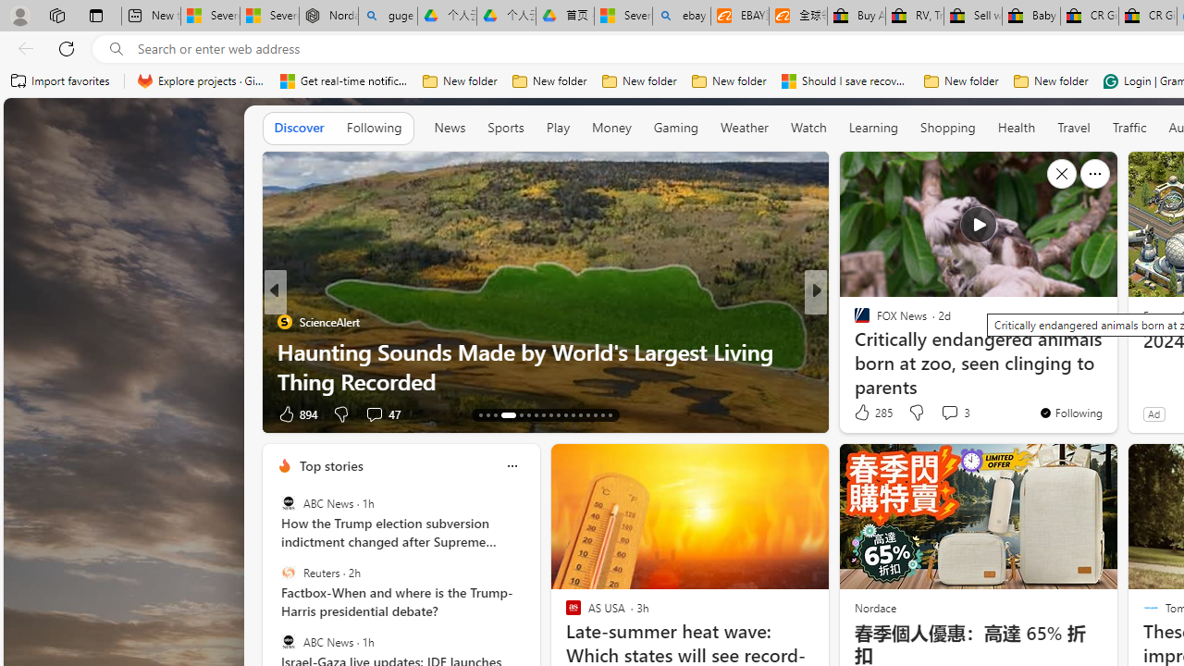  What do you see at coordinates (871, 413) in the screenshot?
I see `285 Like` at bounding box center [871, 413].